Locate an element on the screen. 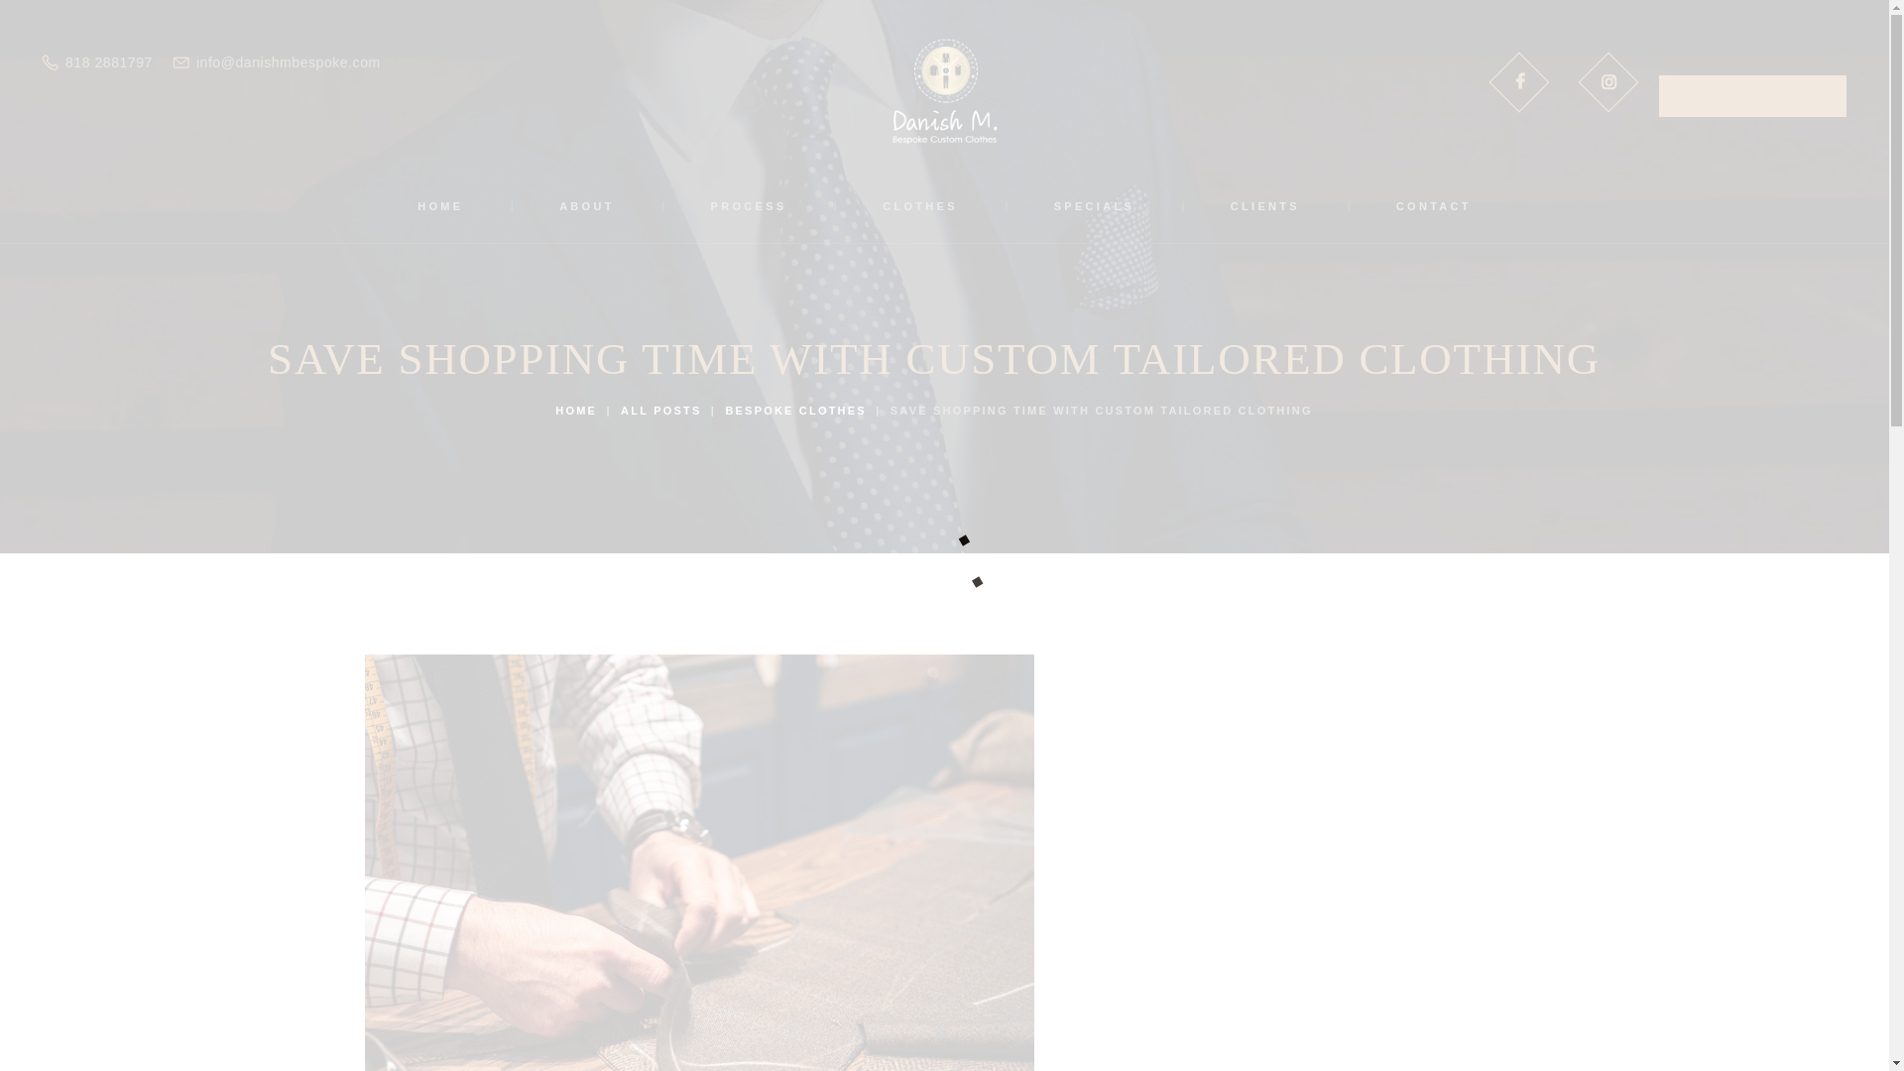  HOME is located at coordinates (576, 411).